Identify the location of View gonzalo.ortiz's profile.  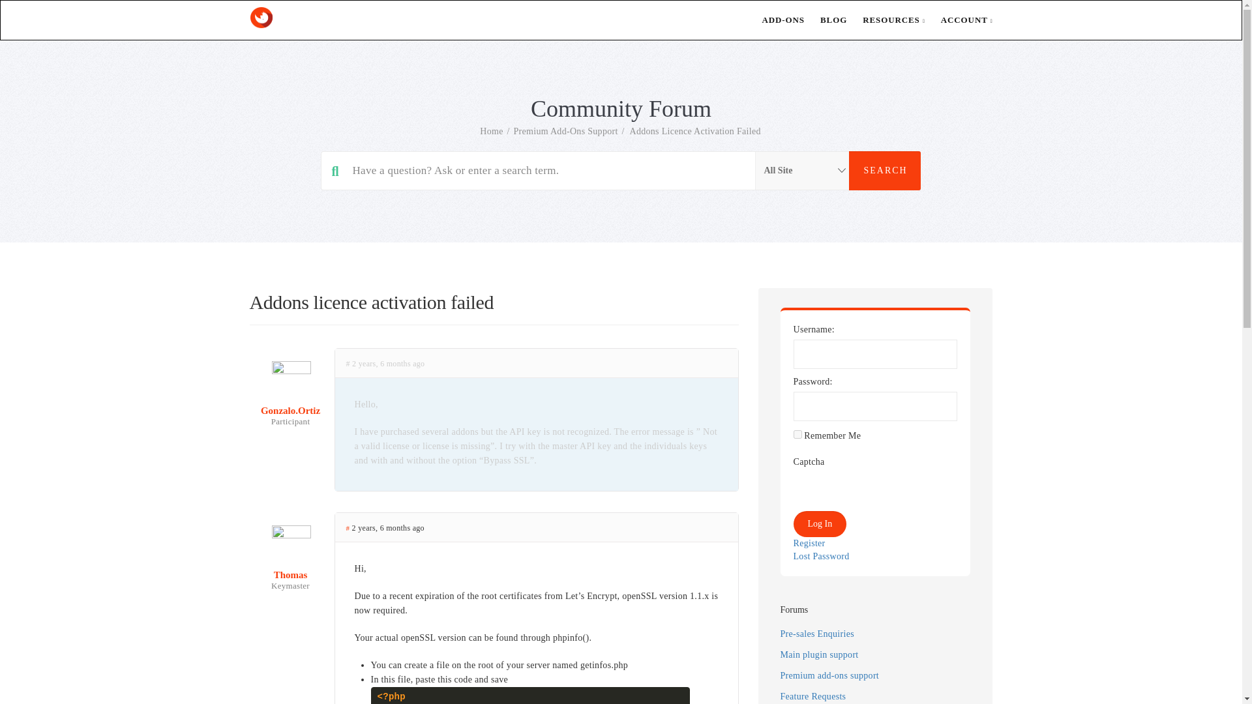
(290, 400).